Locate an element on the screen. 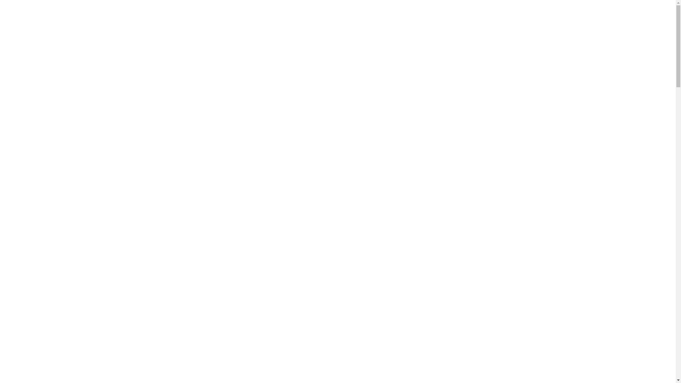 Image resolution: width=681 pixels, height=383 pixels. Our Expertise is located at coordinates (492, 36).